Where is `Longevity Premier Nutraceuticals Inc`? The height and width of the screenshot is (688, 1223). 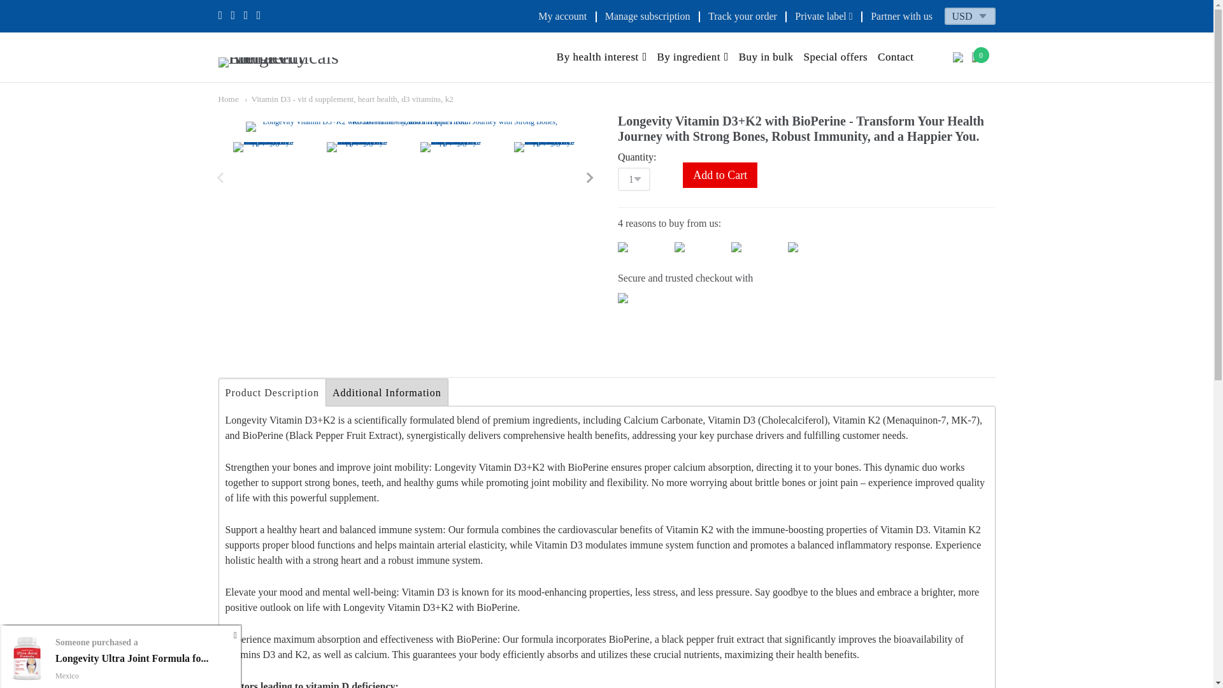
Longevity Premier Nutraceuticals Inc is located at coordinates (290, 57).